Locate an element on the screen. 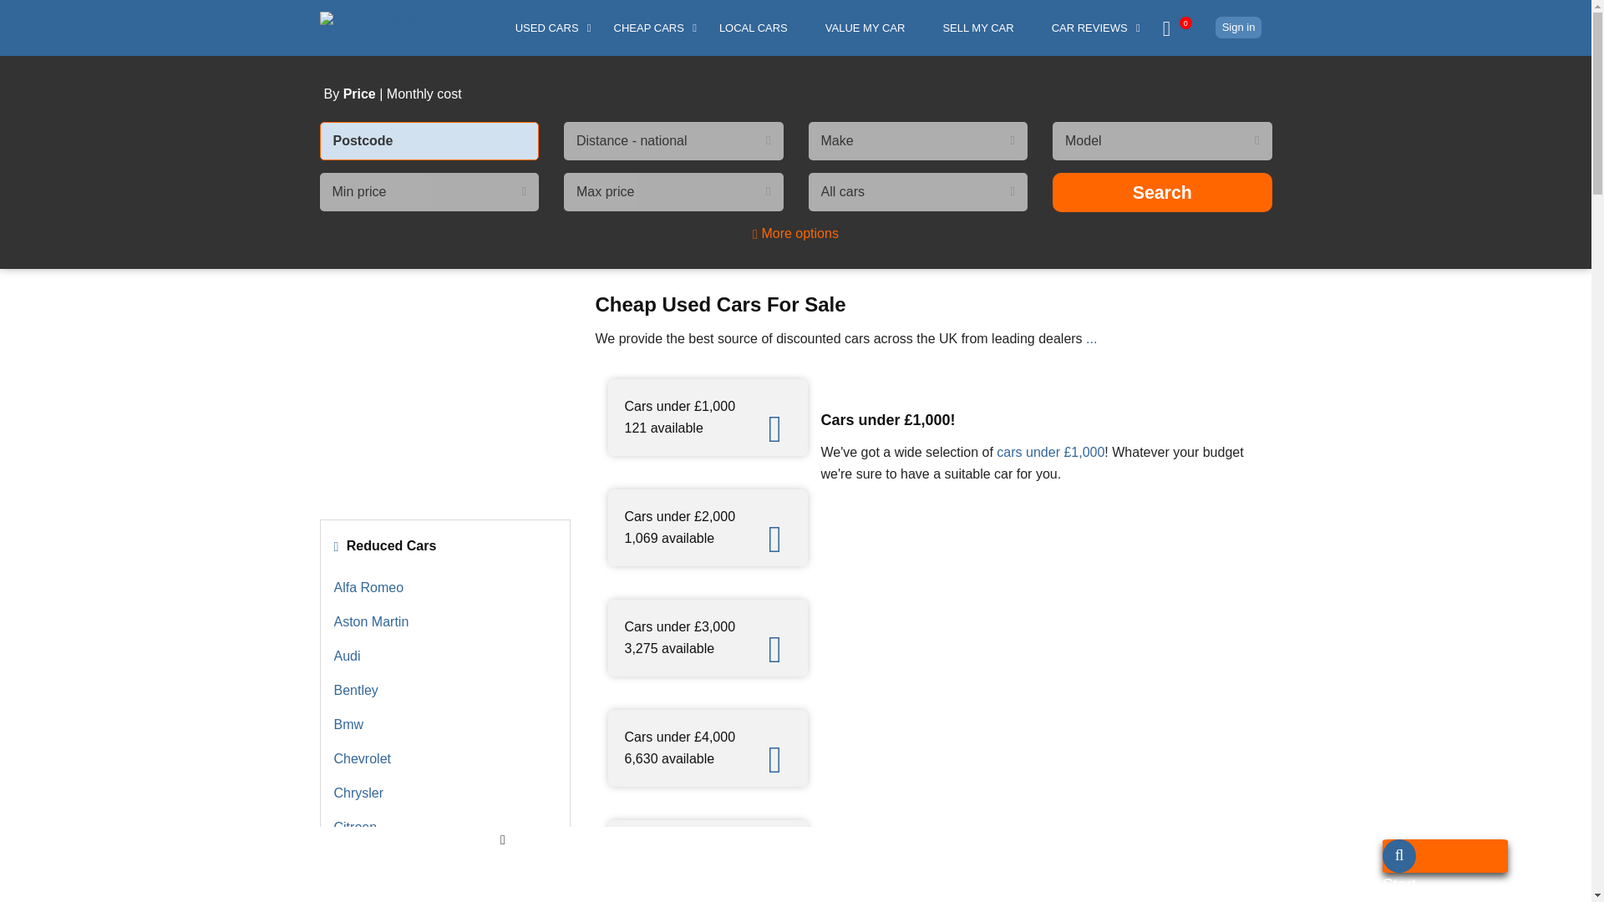 This screenshot has height=902, width=1604. Monthly cost is located at coordinates (424, 94).